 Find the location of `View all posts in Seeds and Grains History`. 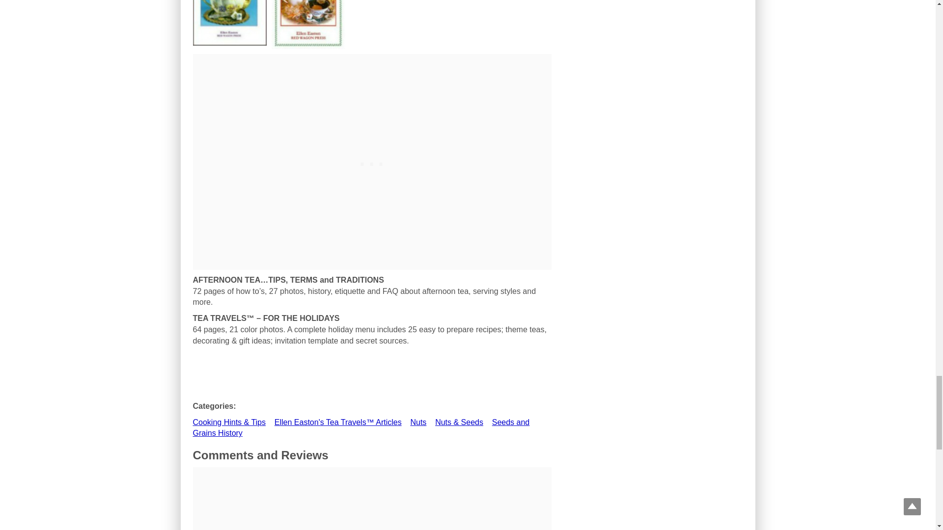

View all posts in Seeds and Grains History is located at coordinates (361, 428).